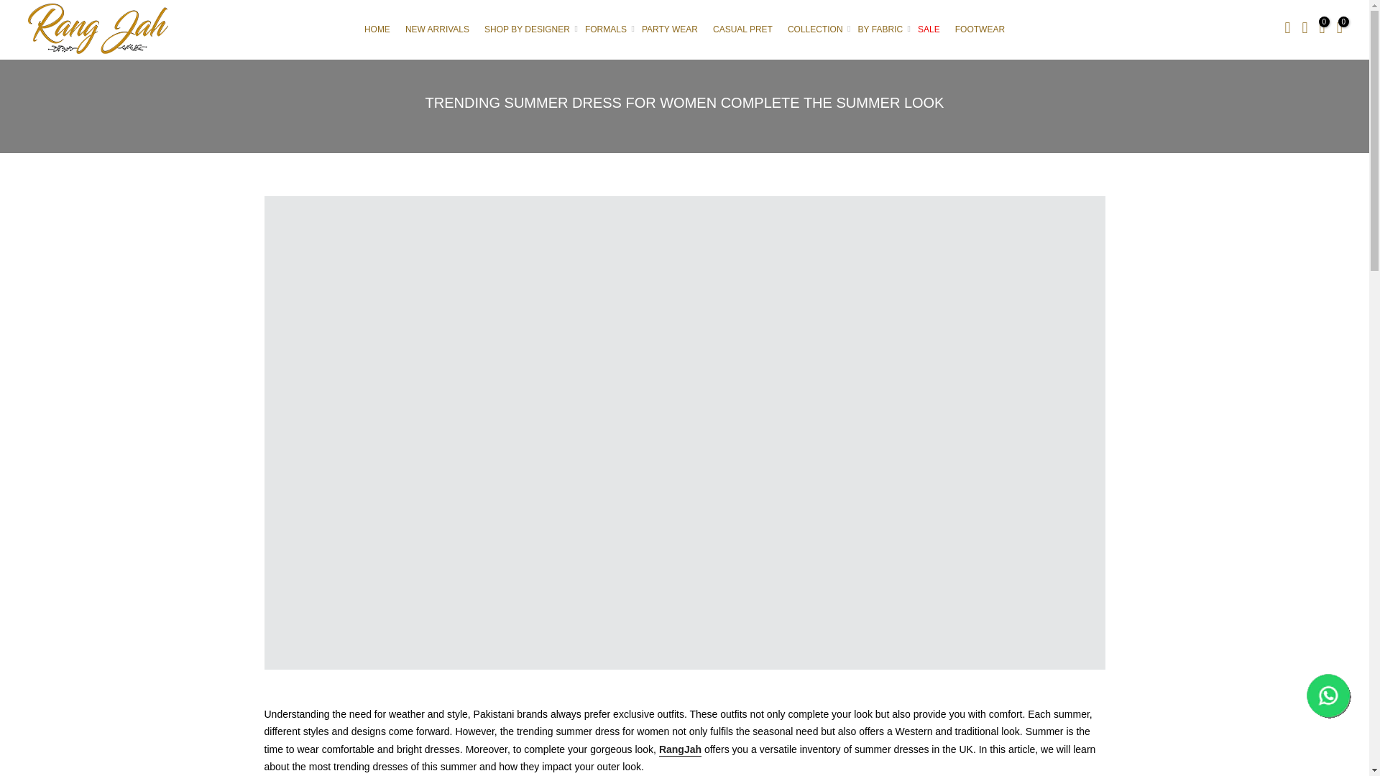 Image resolution: width=1380 pixels, height=776 pixels. I want to click on PARTY WEAR, so click(669, 29).